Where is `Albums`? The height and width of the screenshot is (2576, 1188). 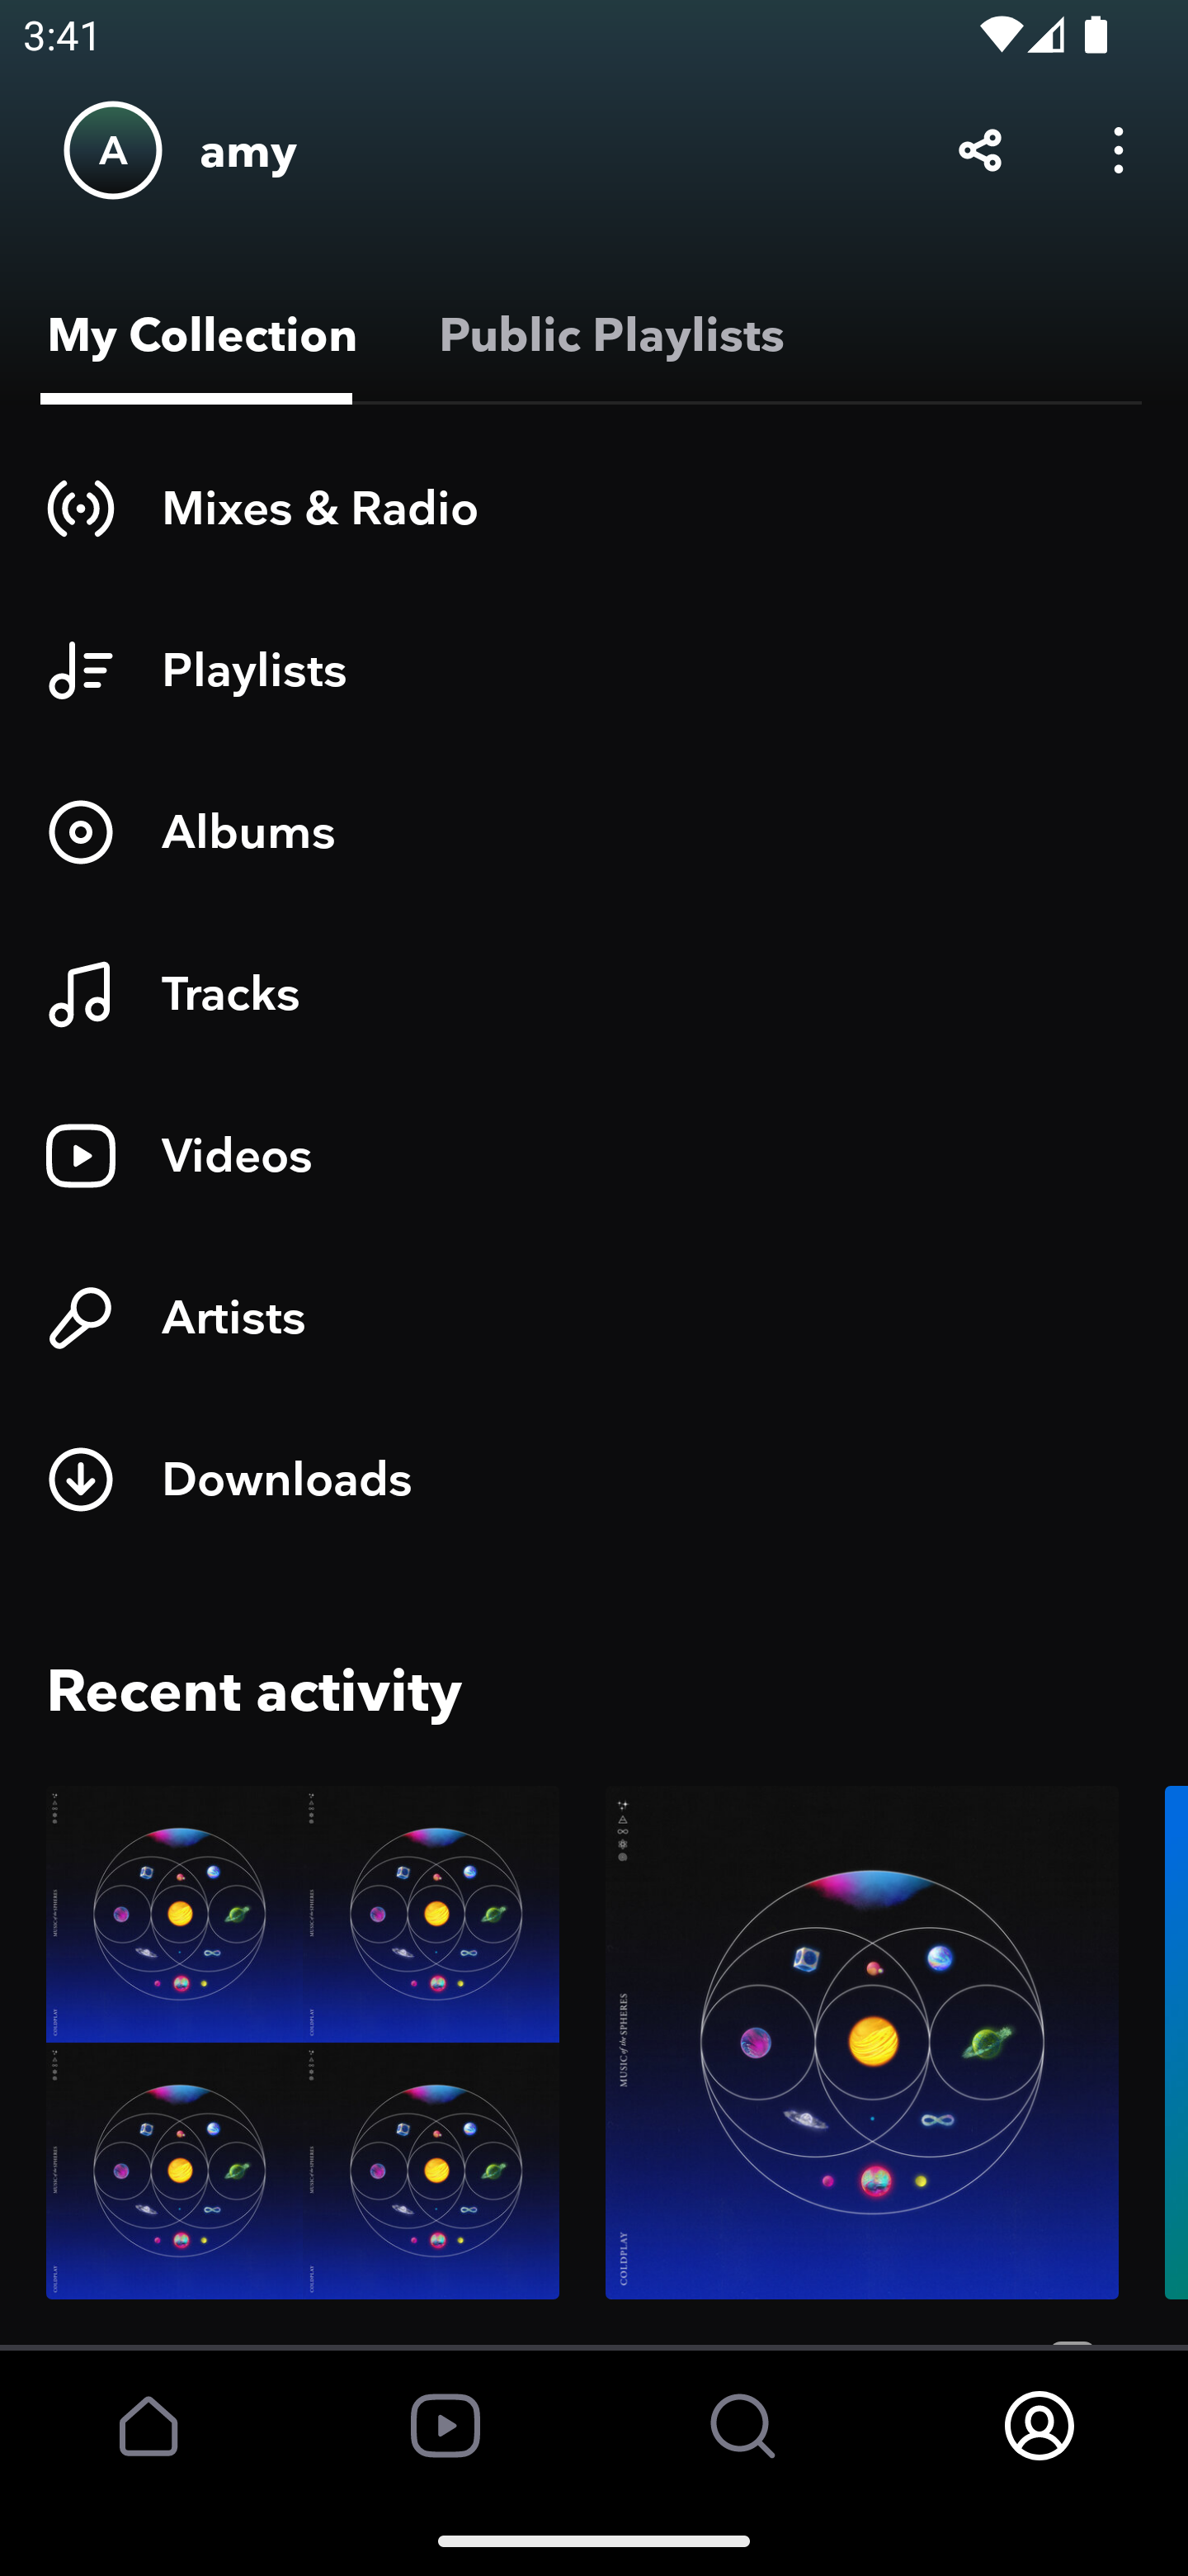 Albums is located at coordinates (594, 832).